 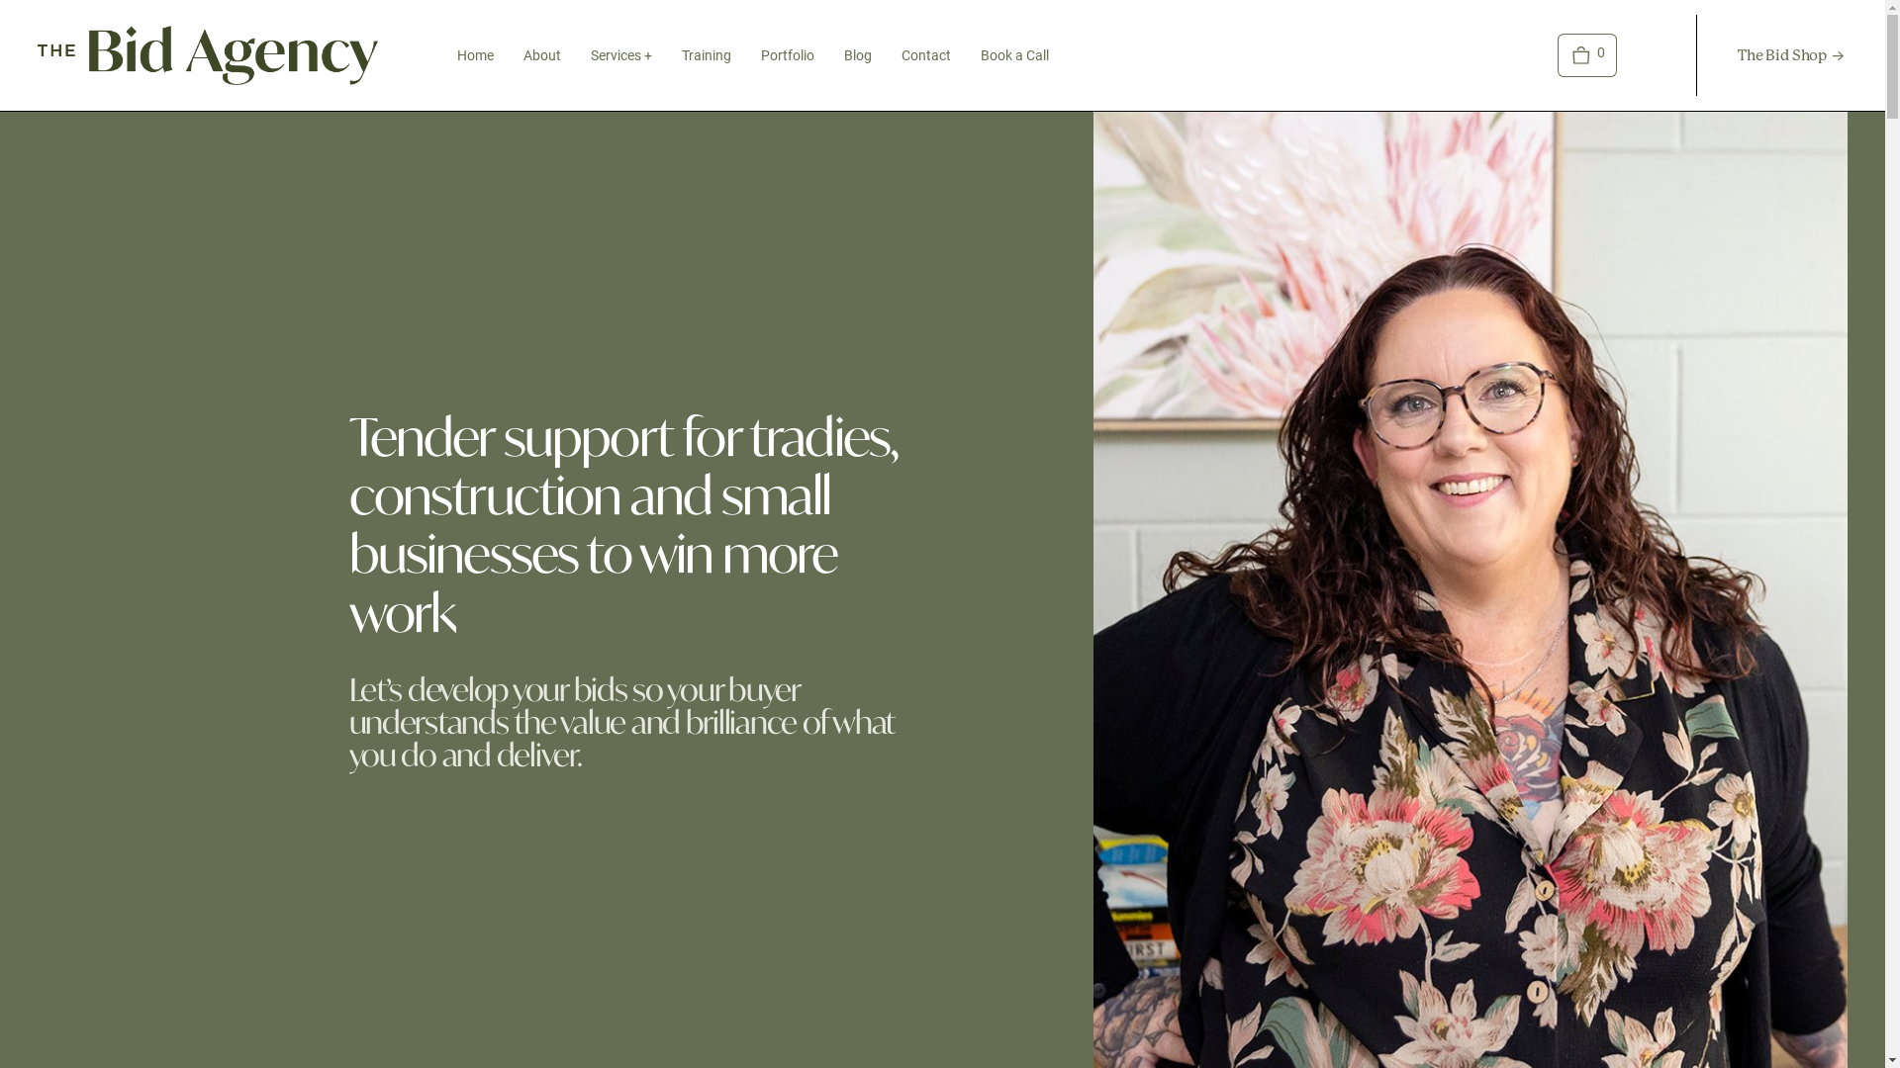 What do you see at coordinates (858, 55) in the screenshot?
I see `Blog` at bounding box center [858, 55].